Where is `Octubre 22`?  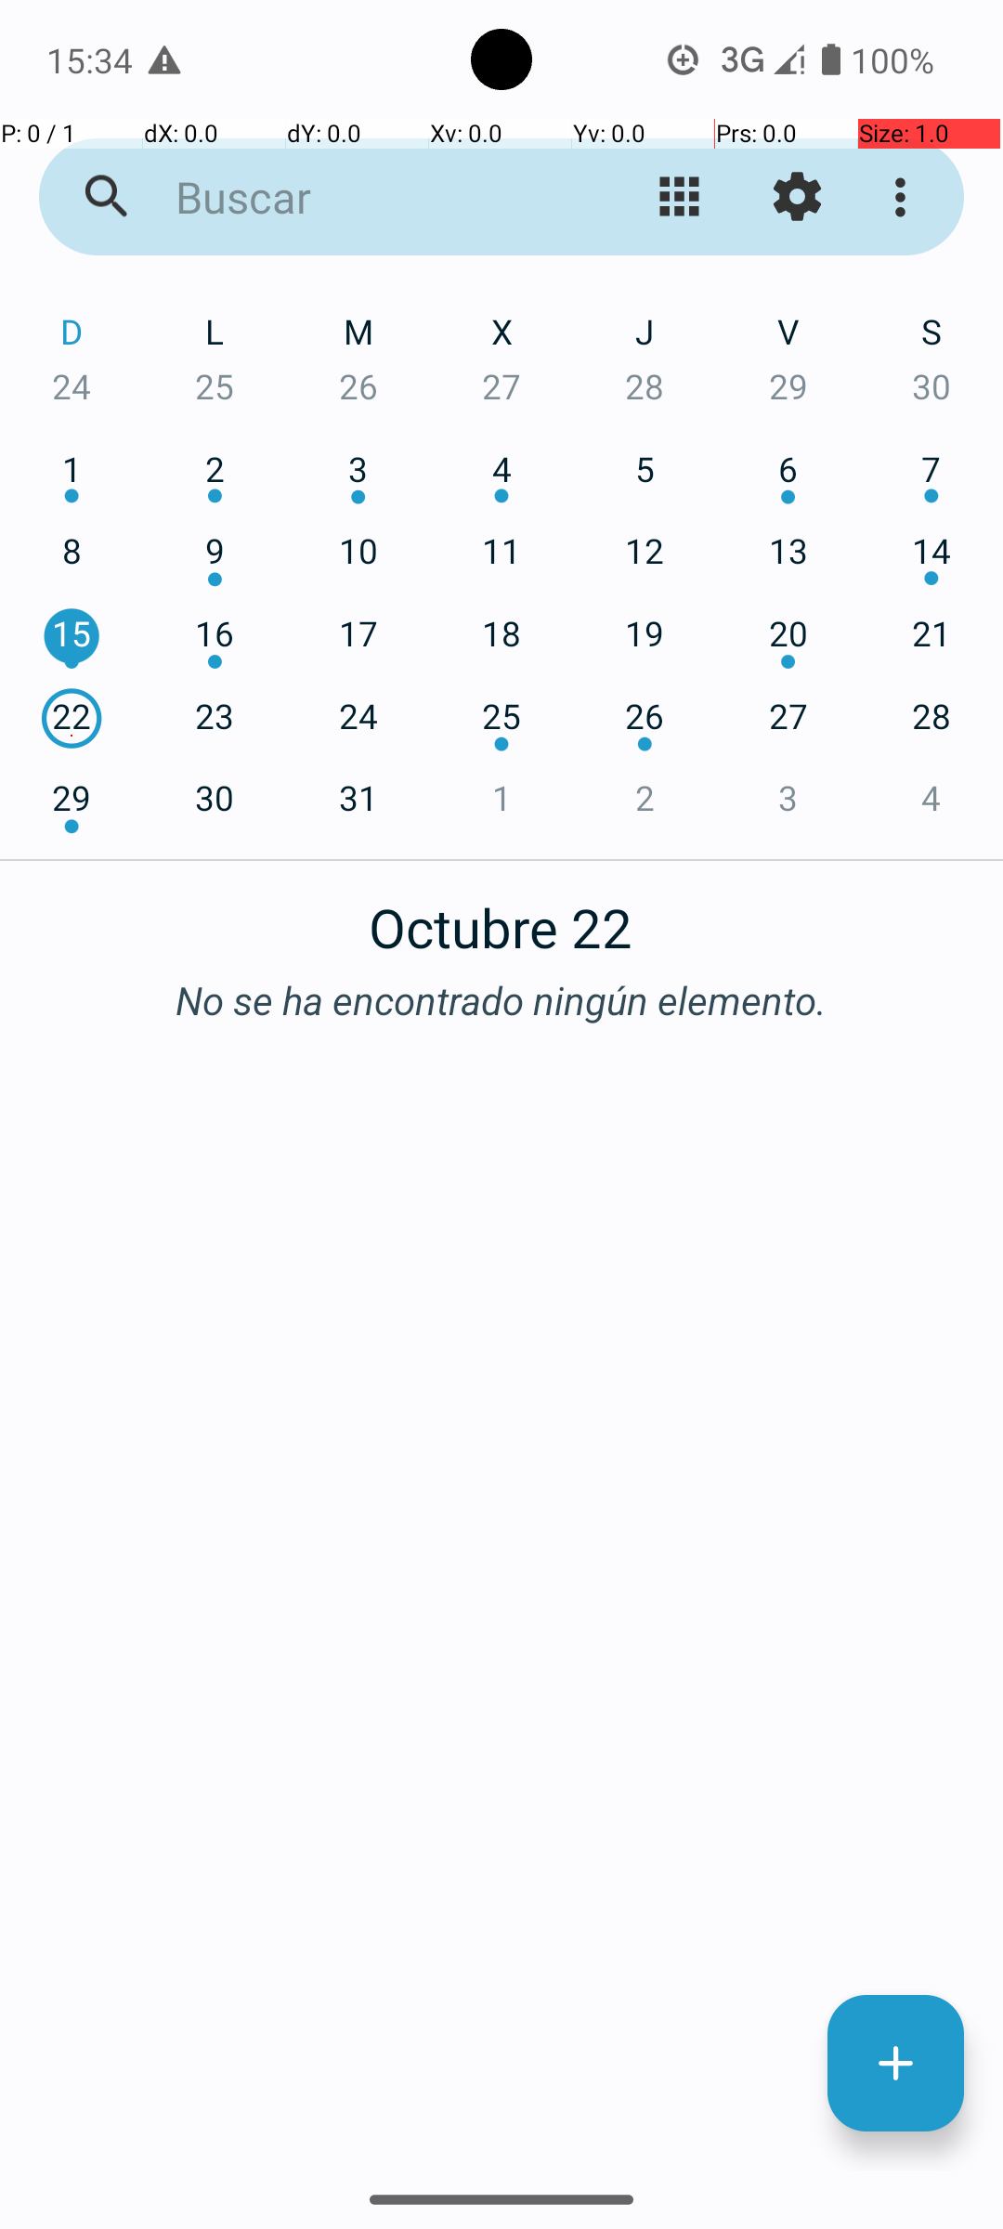
Octubre 22 is located at coordinates (501, 918).